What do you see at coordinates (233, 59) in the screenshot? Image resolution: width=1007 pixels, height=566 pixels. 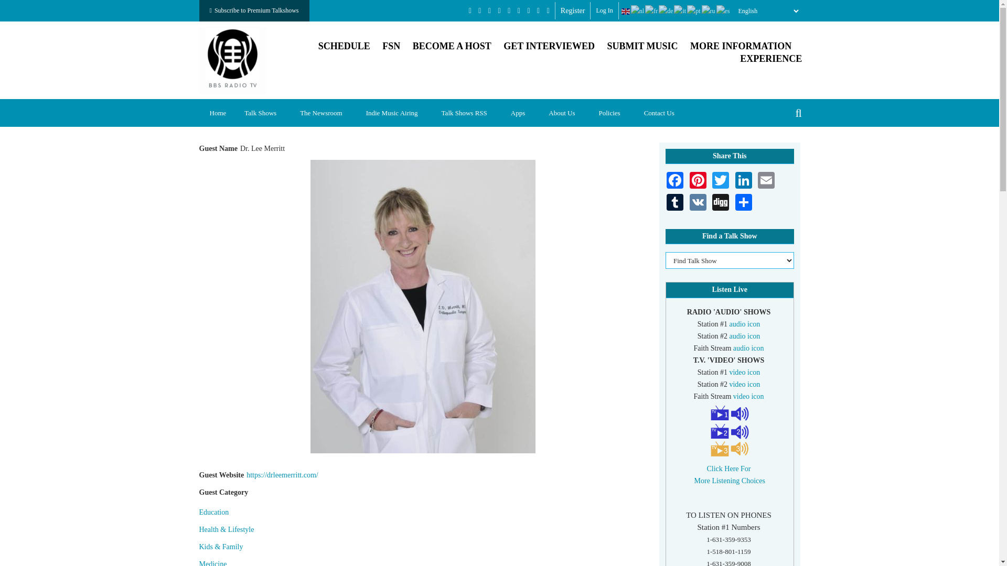 I see `Home` at bounding box center [233, 59].